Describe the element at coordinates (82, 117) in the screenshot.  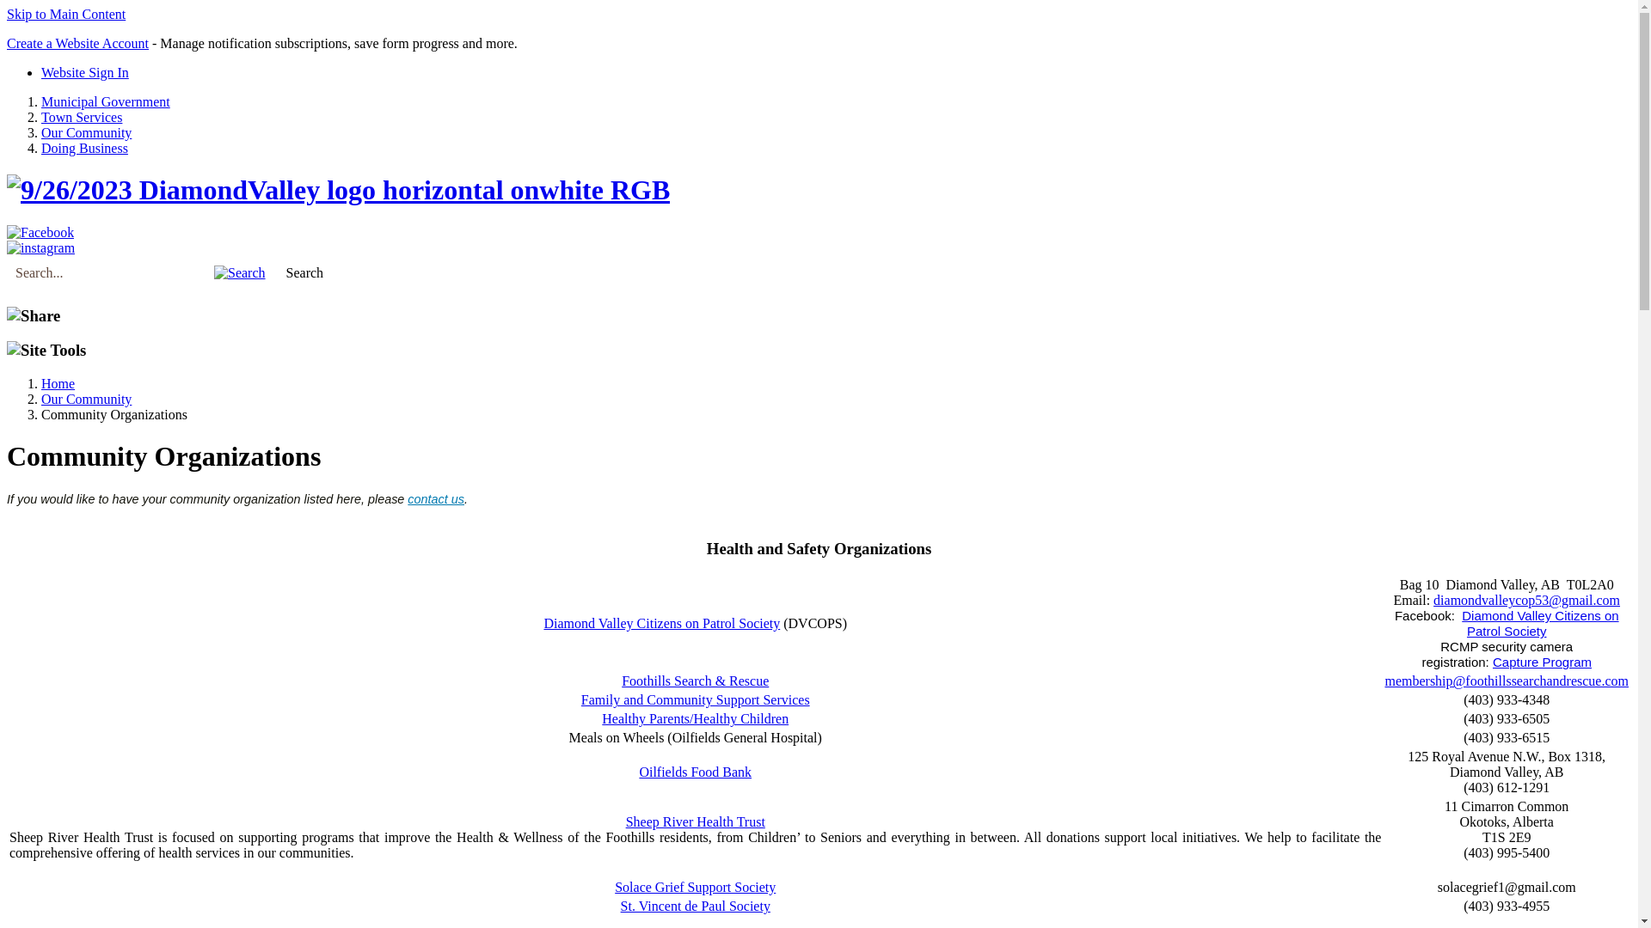
I see `Town Services` at that location.